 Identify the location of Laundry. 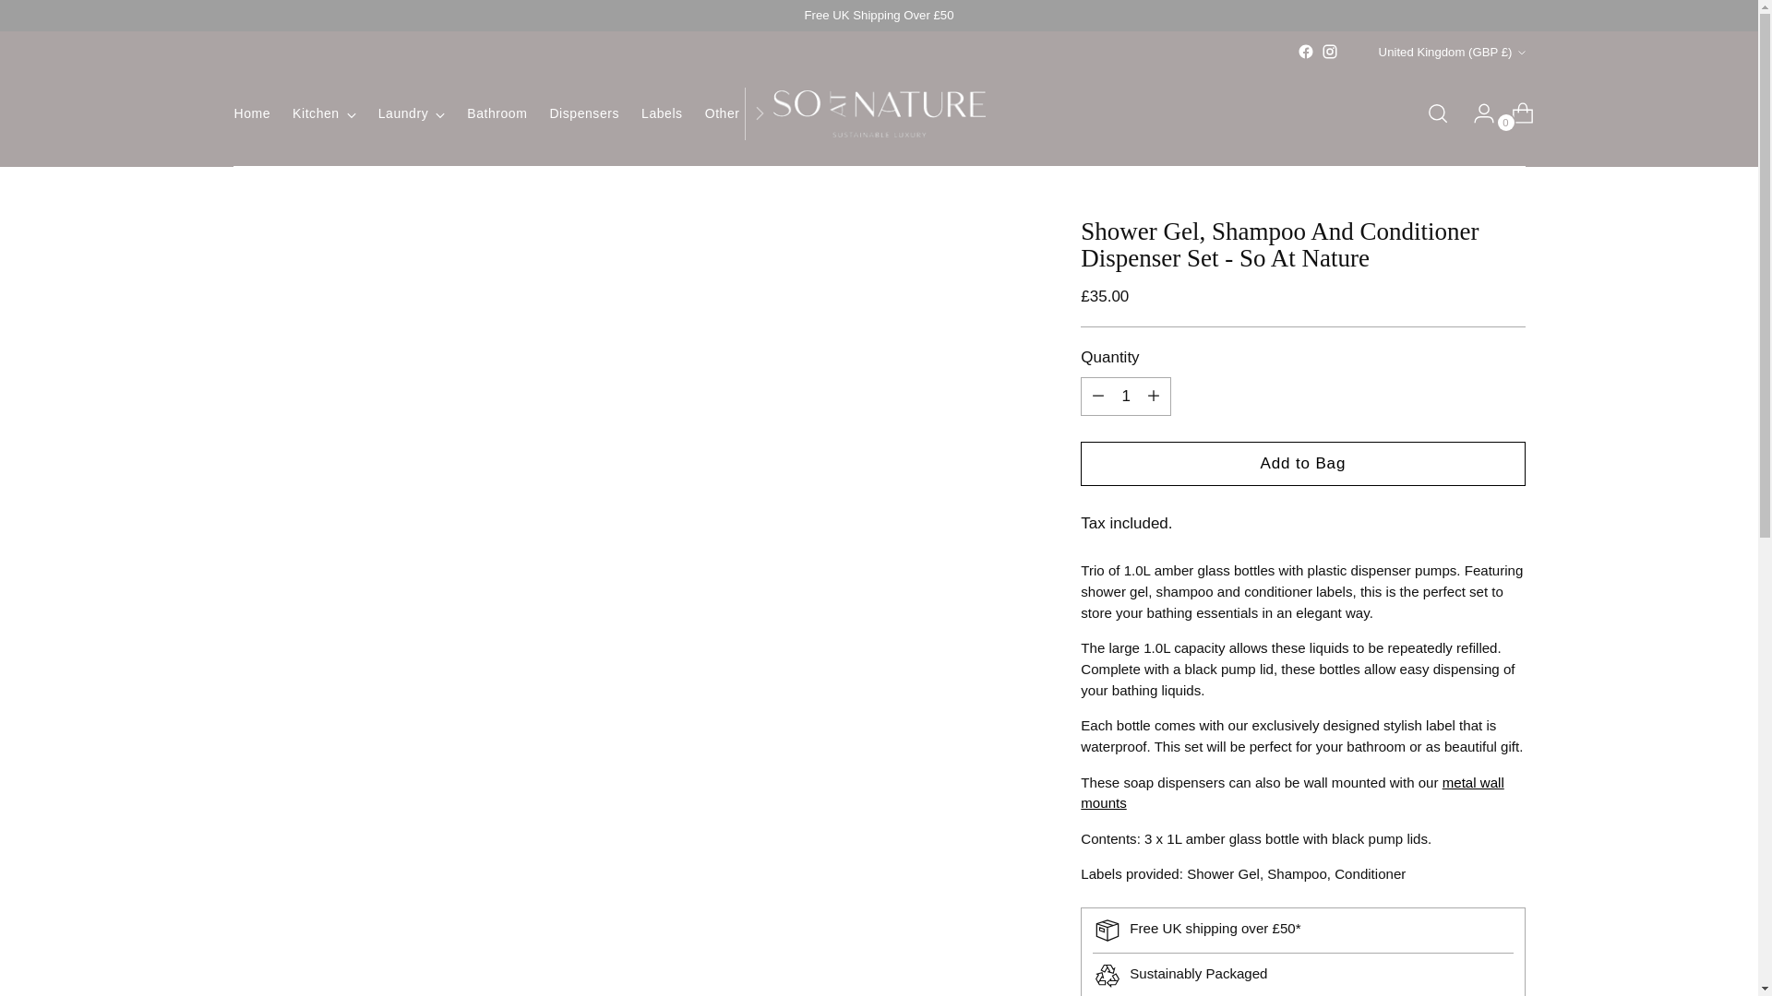
(412, 113).